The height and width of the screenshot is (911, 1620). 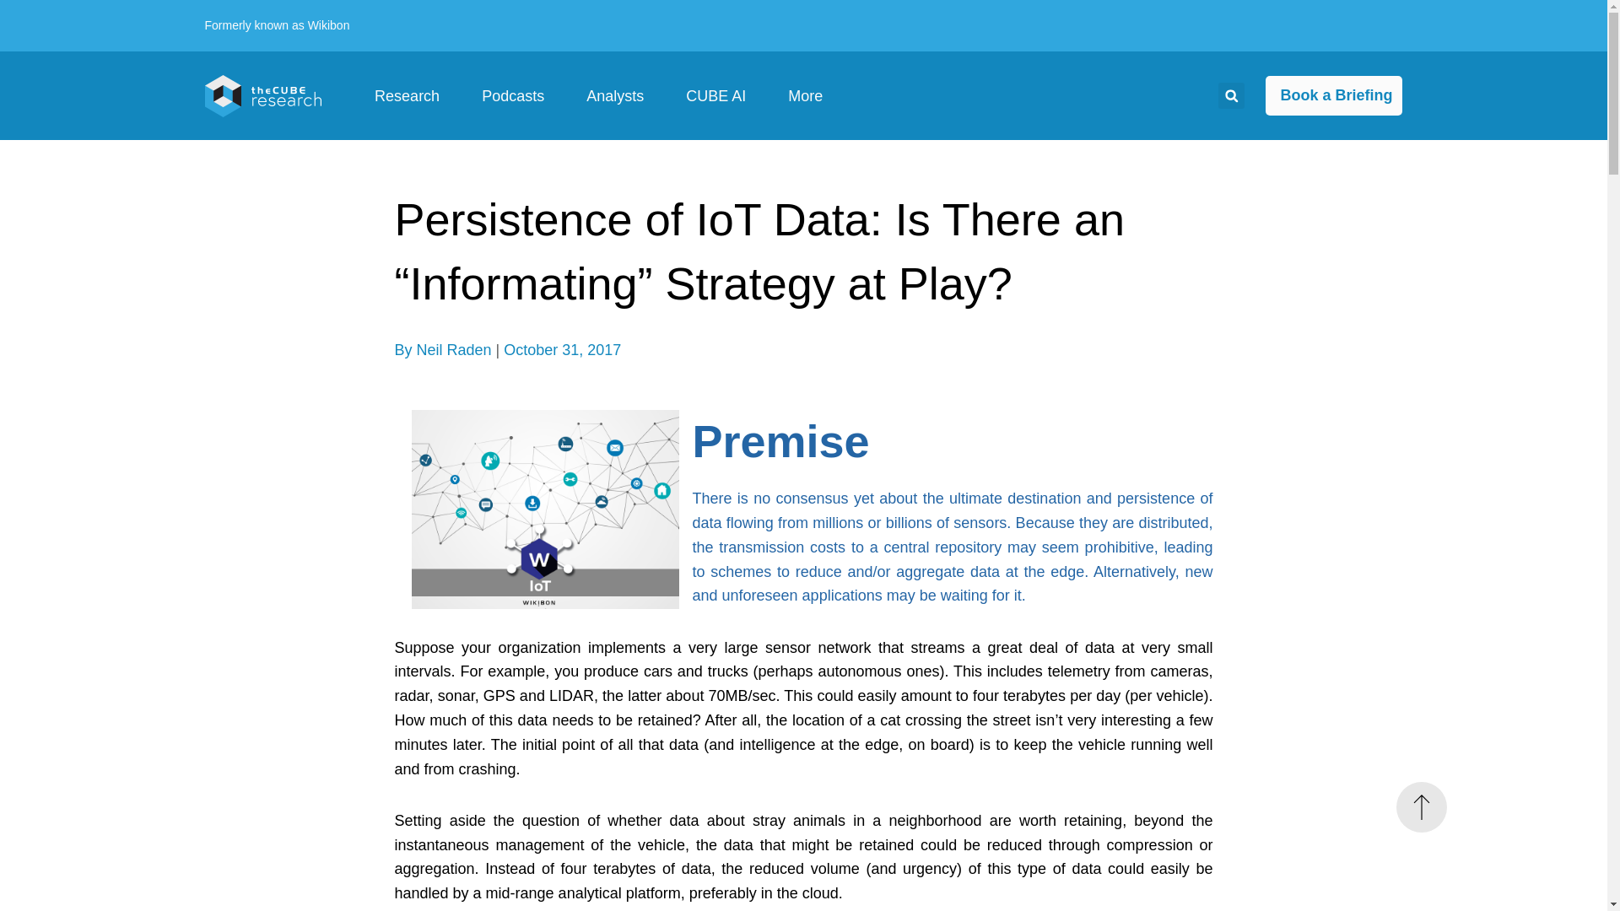 What do you see at coordinates (454, 350) in the screenshot?
I see `Posts by Neil Raden` at bounding box center [454, 350].